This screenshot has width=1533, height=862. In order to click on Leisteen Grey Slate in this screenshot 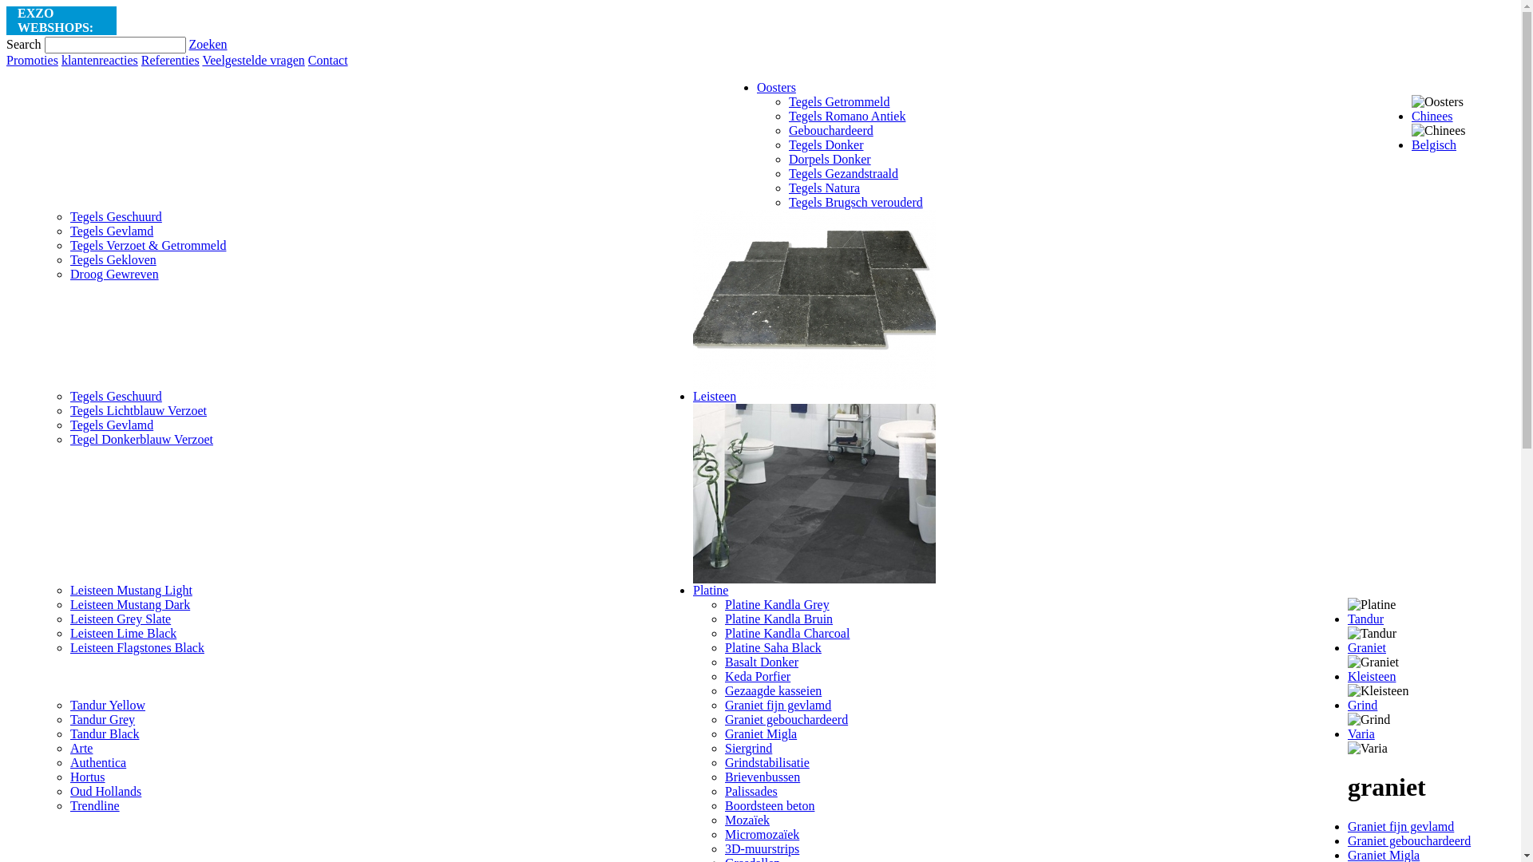, I will do `click(121, 619)`.